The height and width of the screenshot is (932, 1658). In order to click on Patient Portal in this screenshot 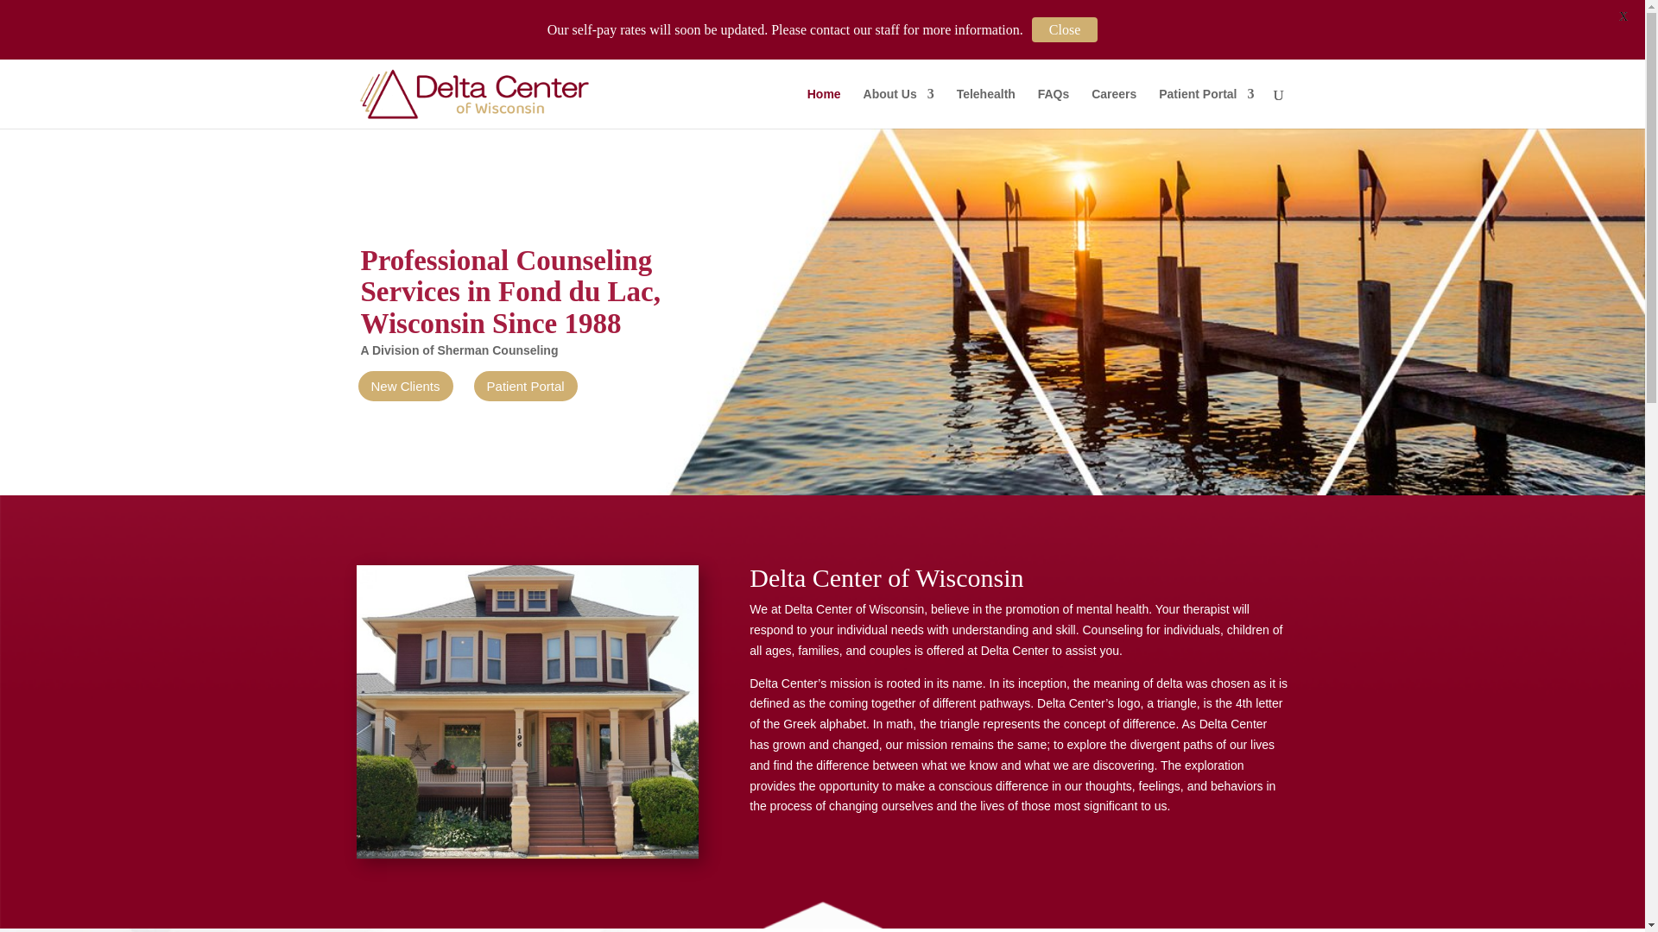, I will do `click(525, 385)`.